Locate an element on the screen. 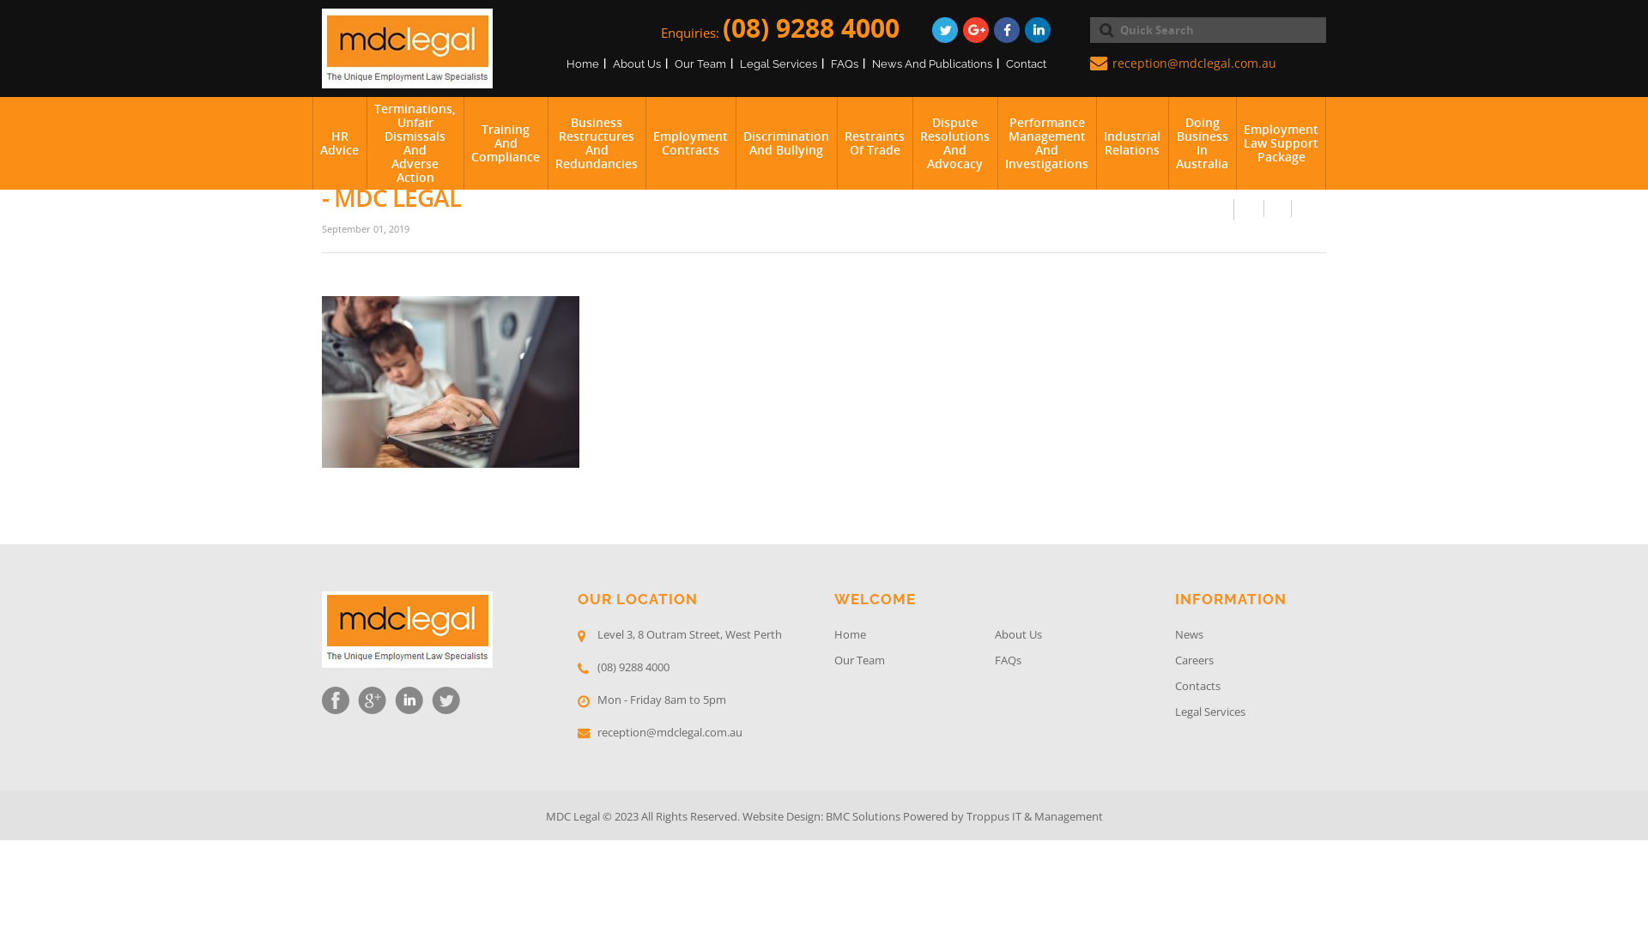  Careers is located at coordinates (1251, 663).